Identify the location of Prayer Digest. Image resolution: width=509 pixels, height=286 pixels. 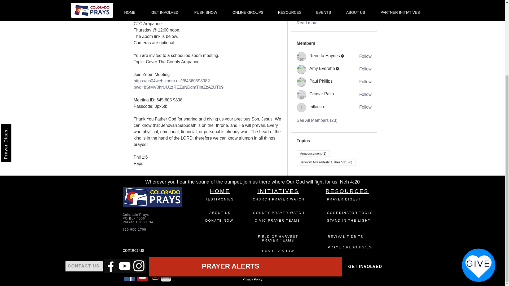
(20, 31).